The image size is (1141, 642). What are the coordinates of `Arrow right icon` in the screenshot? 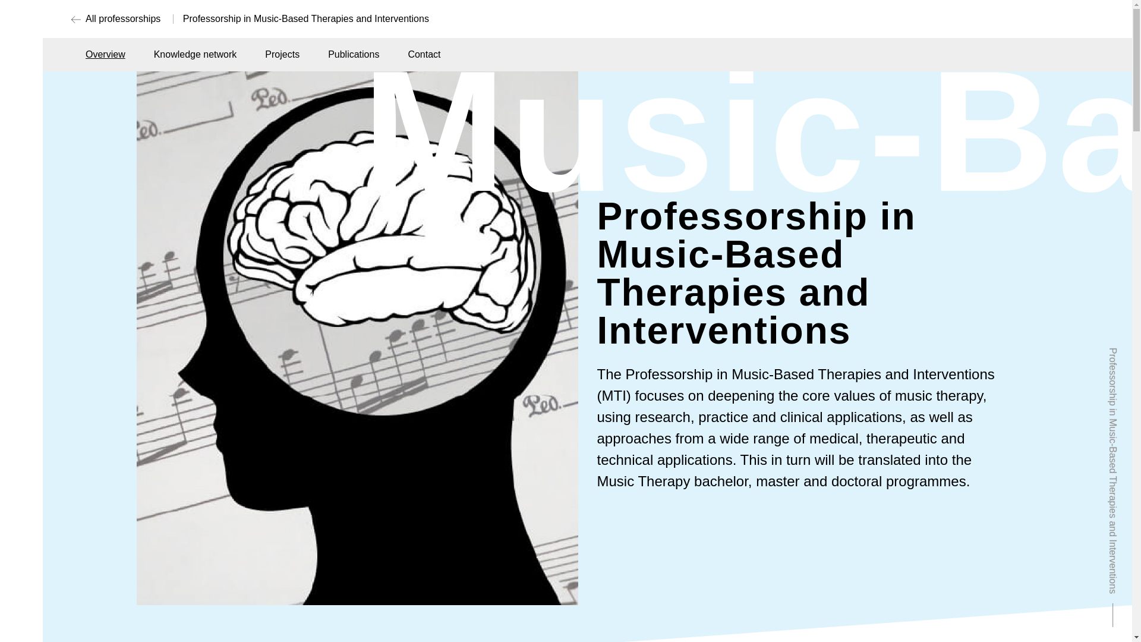 It's located at (187, 15).